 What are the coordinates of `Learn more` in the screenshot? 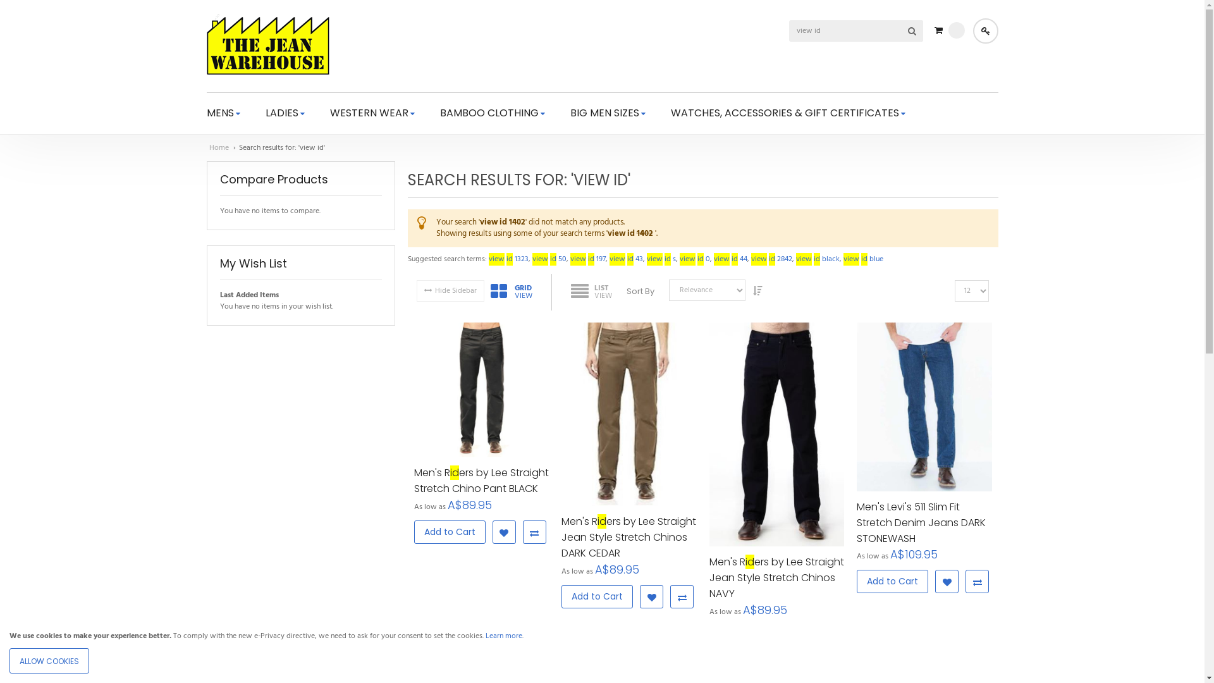 It's located at (504, 636).